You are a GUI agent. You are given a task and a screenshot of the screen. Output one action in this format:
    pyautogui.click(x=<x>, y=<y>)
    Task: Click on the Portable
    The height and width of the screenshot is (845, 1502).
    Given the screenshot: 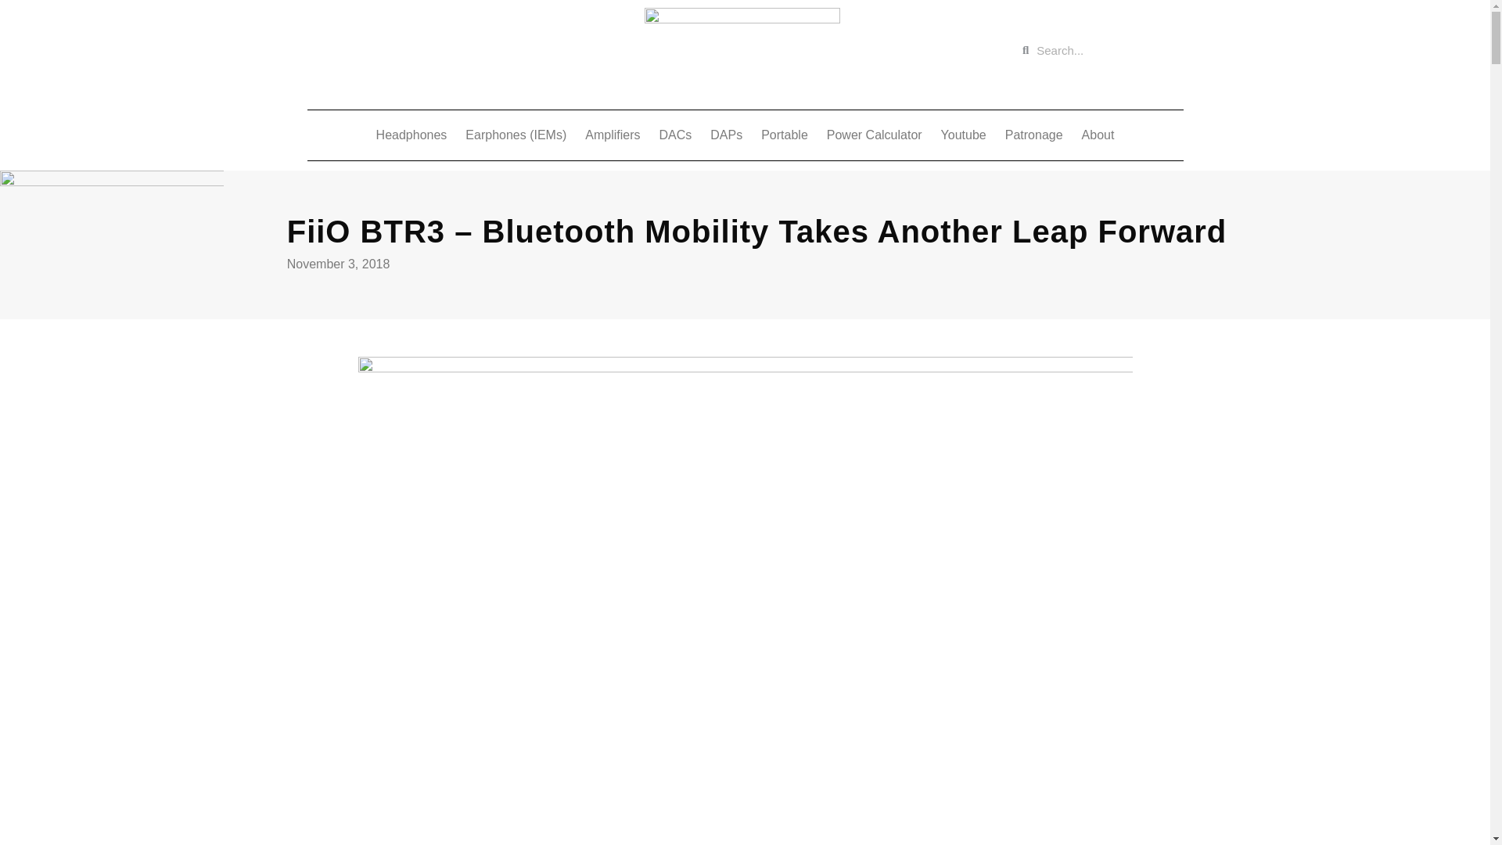 What is the action you would take?
    pyautogui.click(x=784, y=135)
    